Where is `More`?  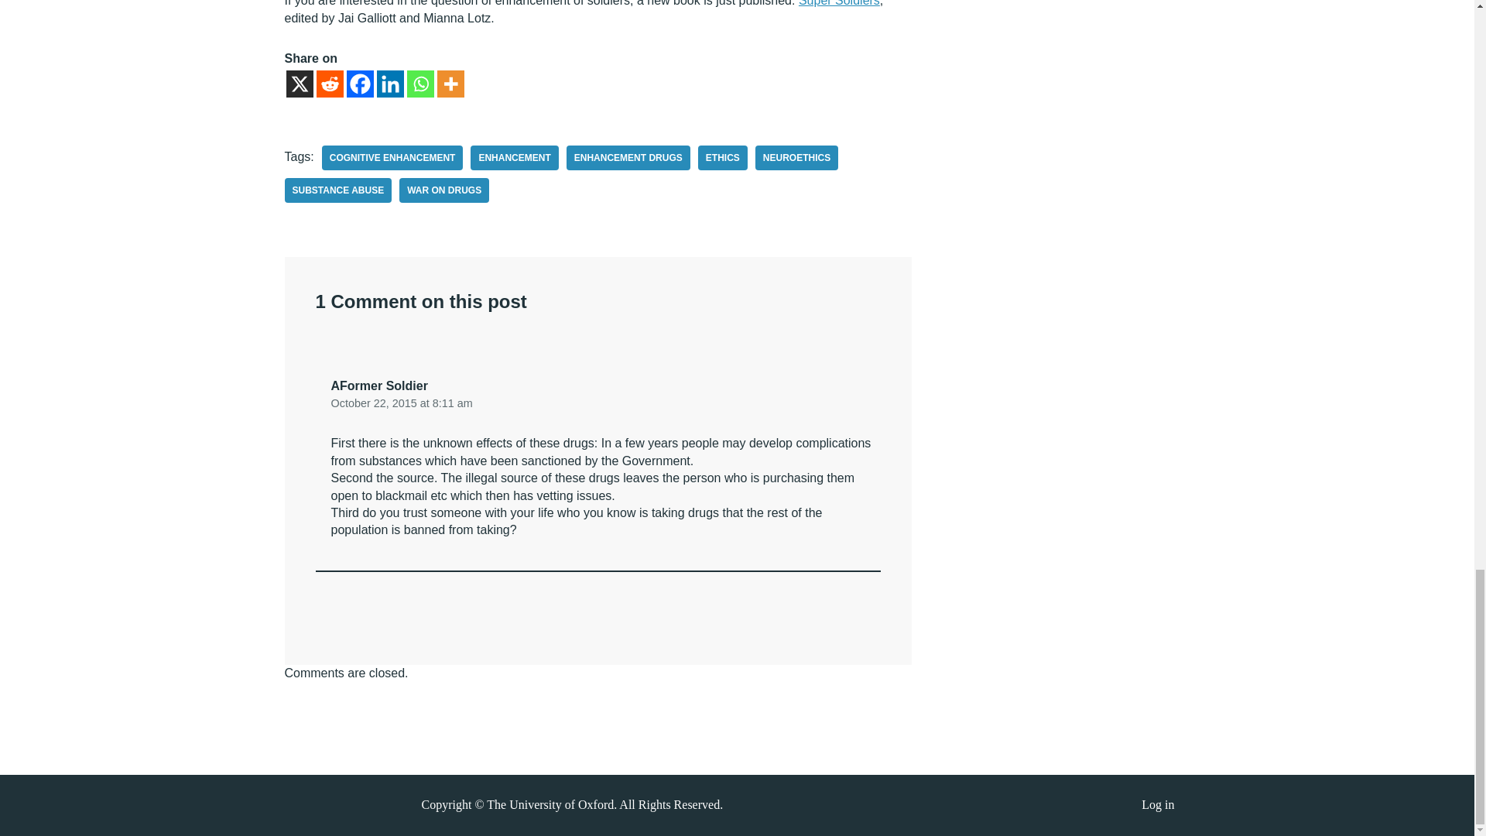 More is located at coordinates (450, 84).